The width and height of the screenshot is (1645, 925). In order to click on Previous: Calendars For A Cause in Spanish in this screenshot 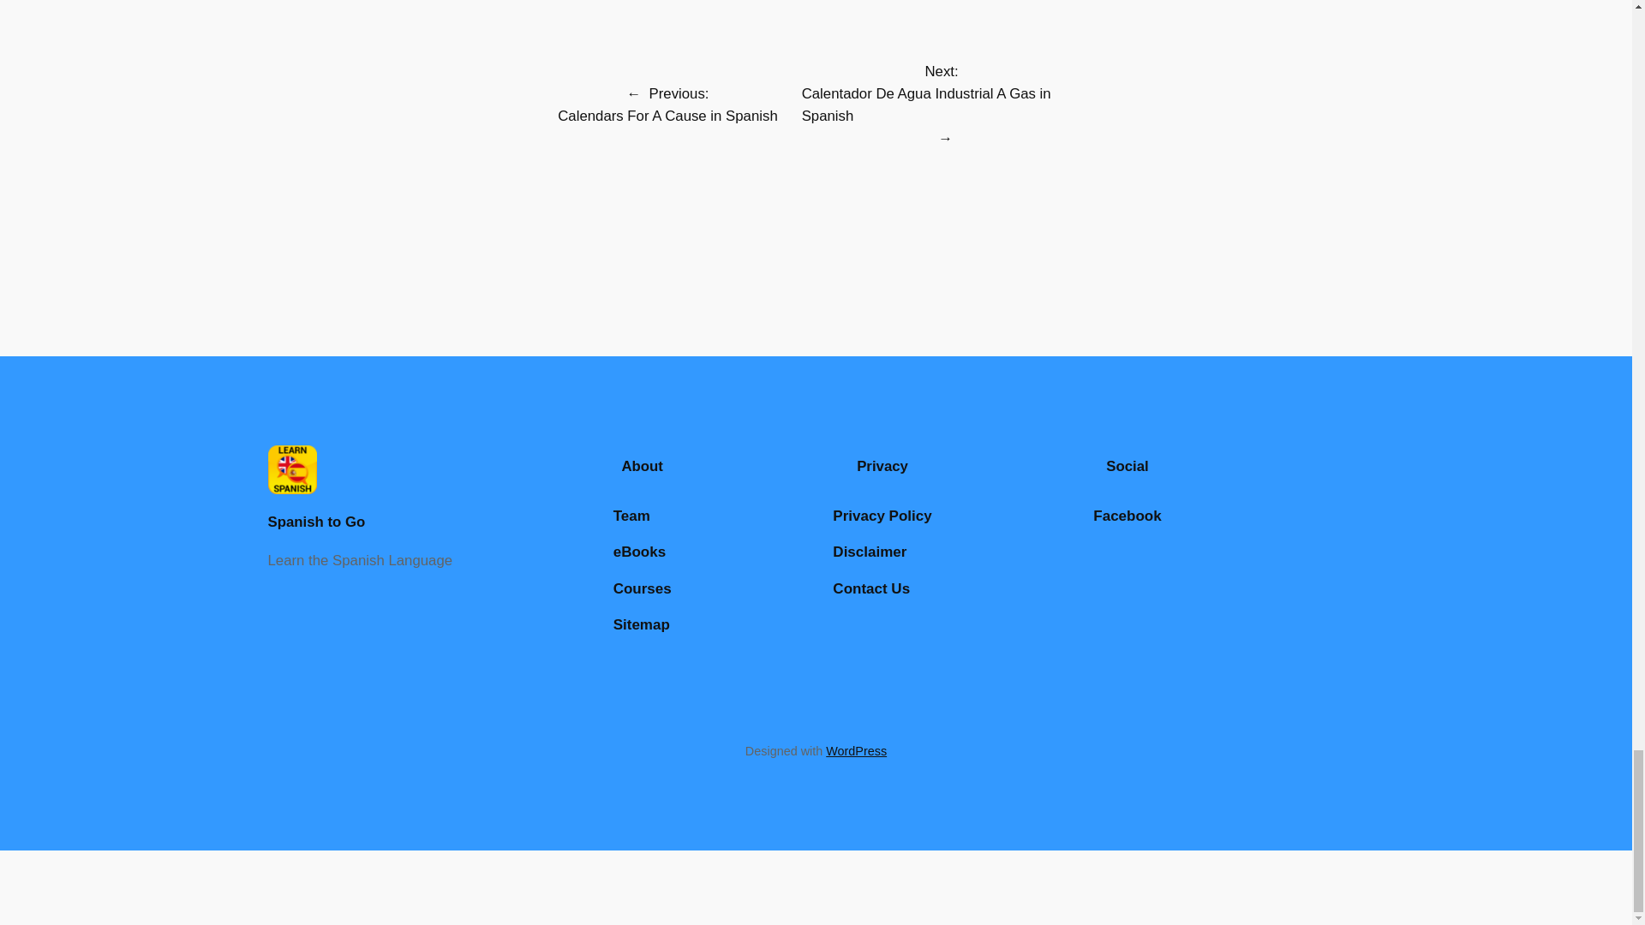, I will do `click(667, 104)`.